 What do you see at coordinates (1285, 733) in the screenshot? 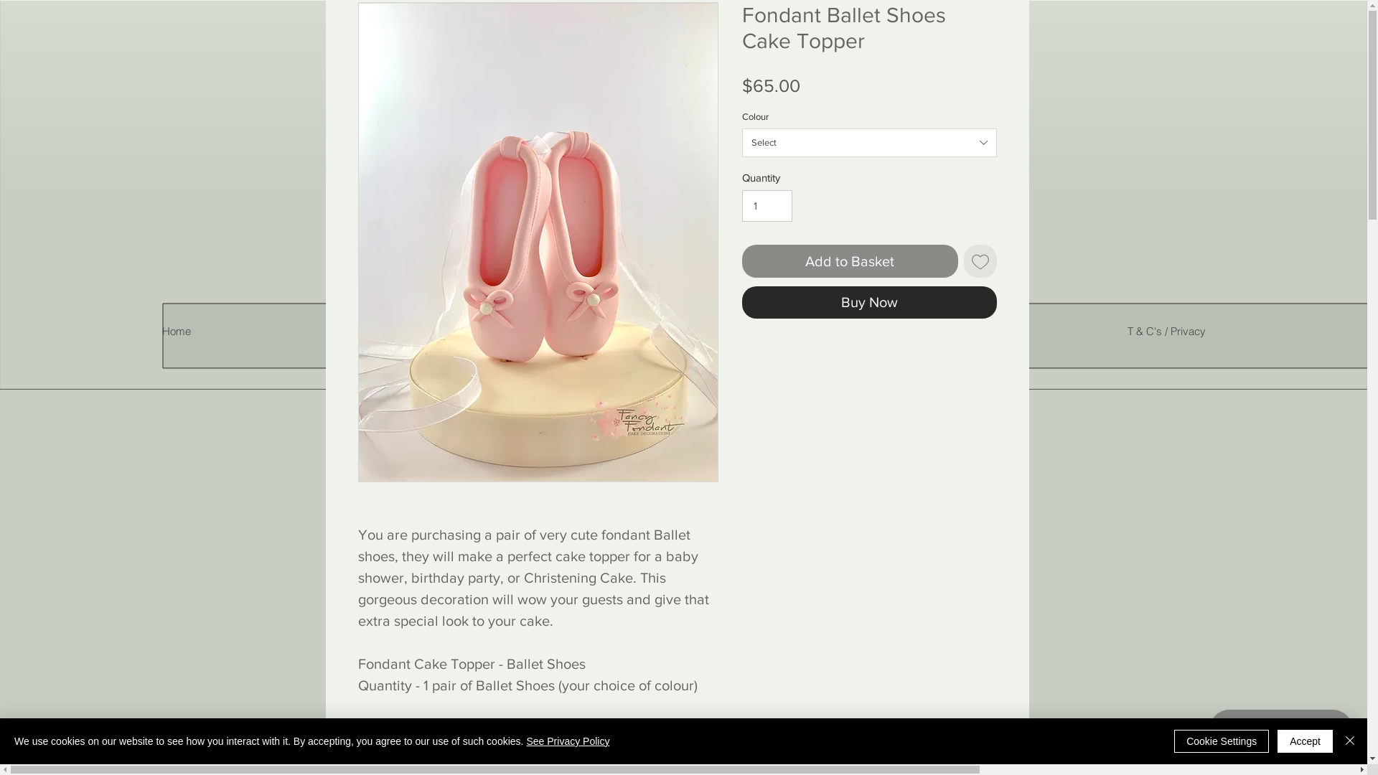
I see `Wix Chat` at bounding box center [1285, 733].